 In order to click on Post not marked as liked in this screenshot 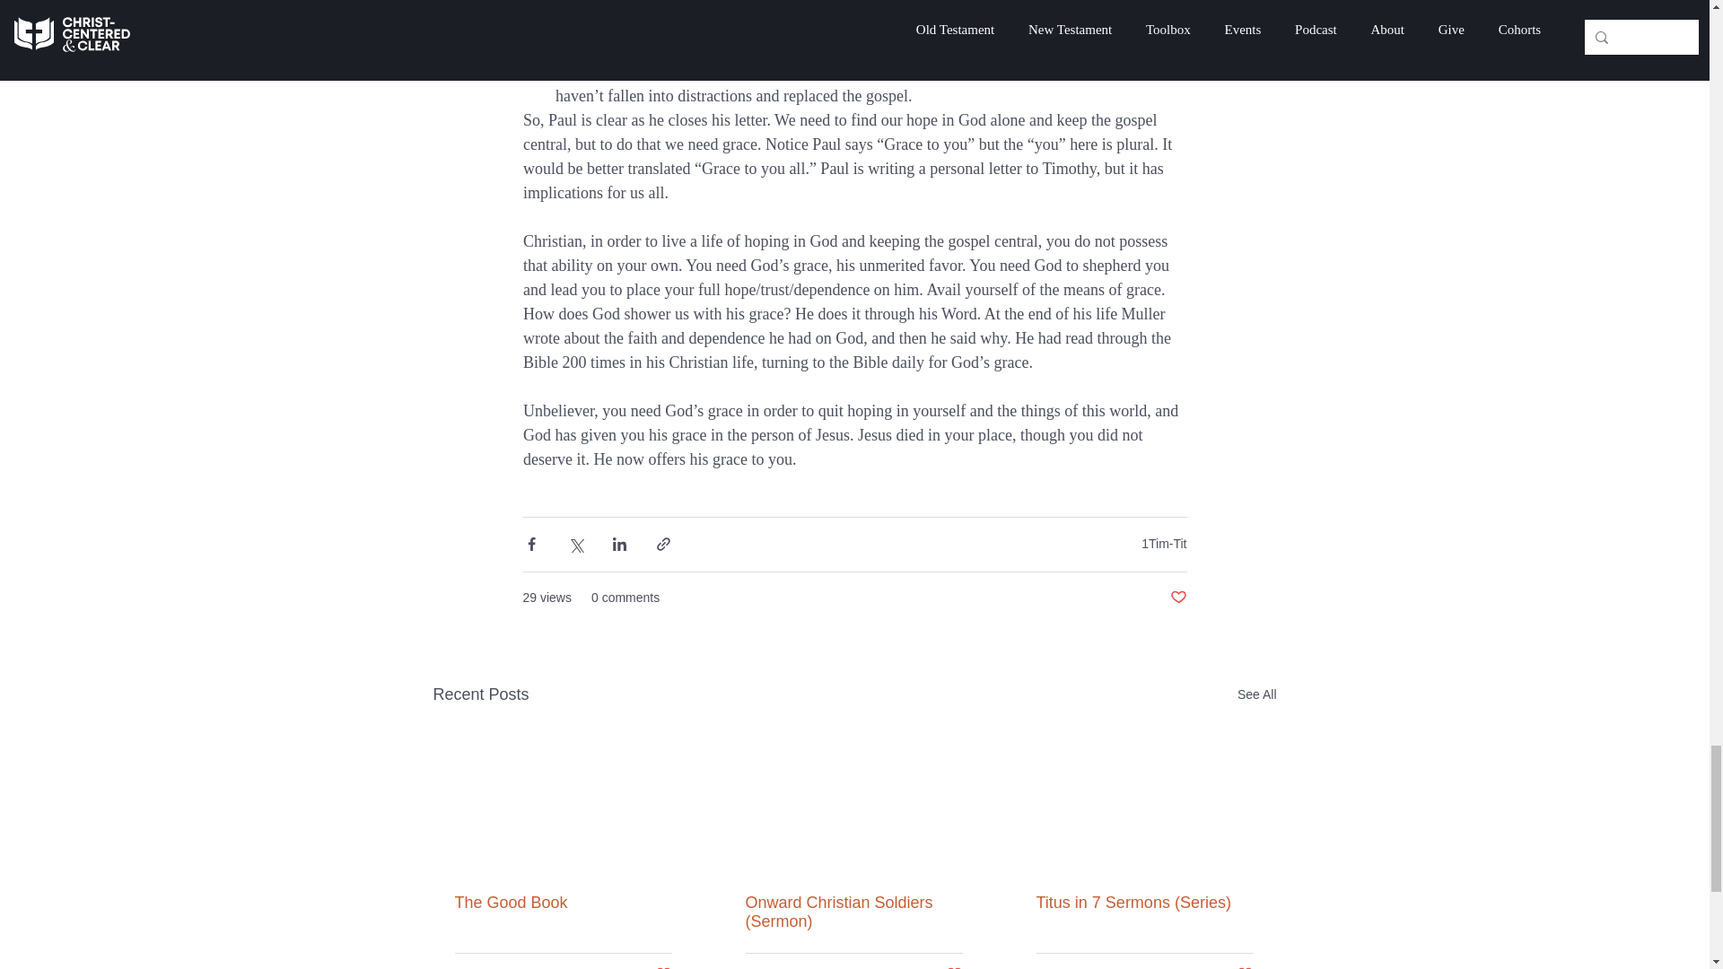, I will do `click(1177, 598)`.